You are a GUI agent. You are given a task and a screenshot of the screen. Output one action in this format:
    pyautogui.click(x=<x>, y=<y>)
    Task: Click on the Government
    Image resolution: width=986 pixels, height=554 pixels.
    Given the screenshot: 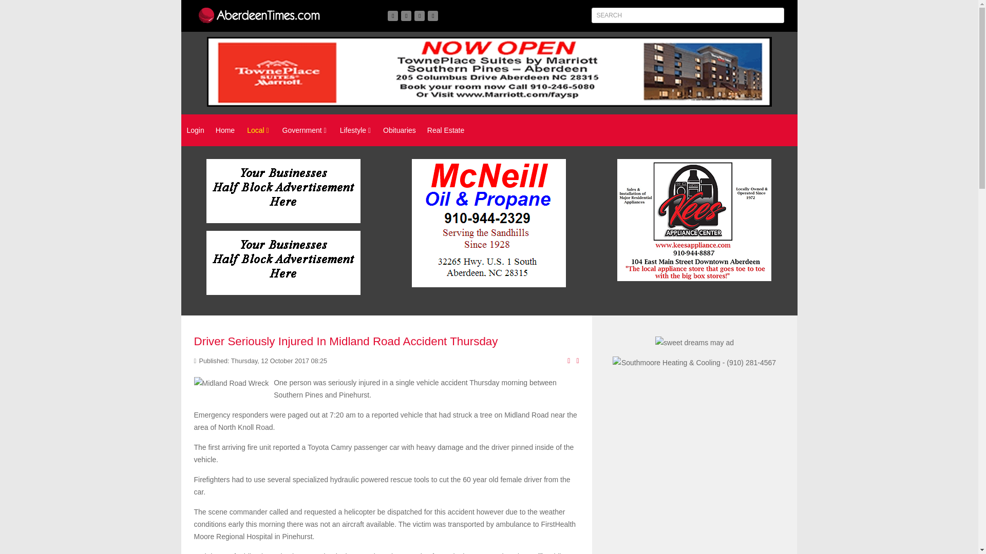 What is the action you would take?
    pyautogui.click(x=304, y=130)
    